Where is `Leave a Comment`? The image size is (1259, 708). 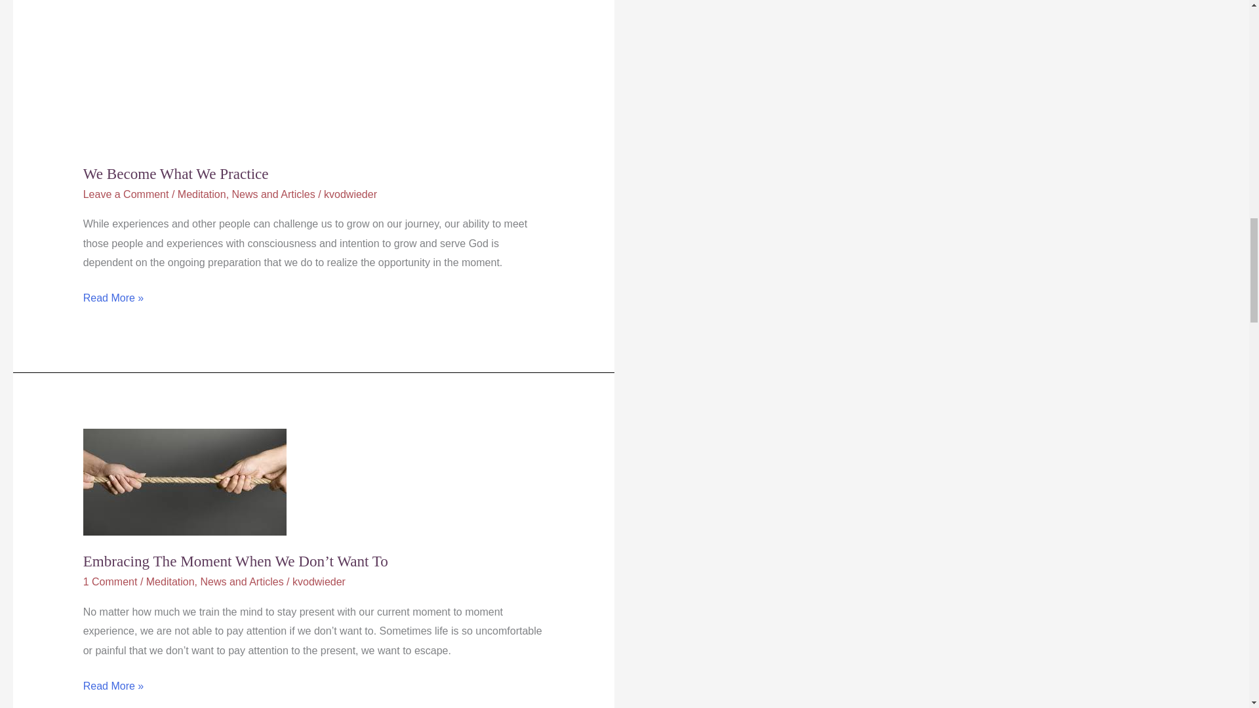 Leave a Comment is located at coordinates (126, 194).